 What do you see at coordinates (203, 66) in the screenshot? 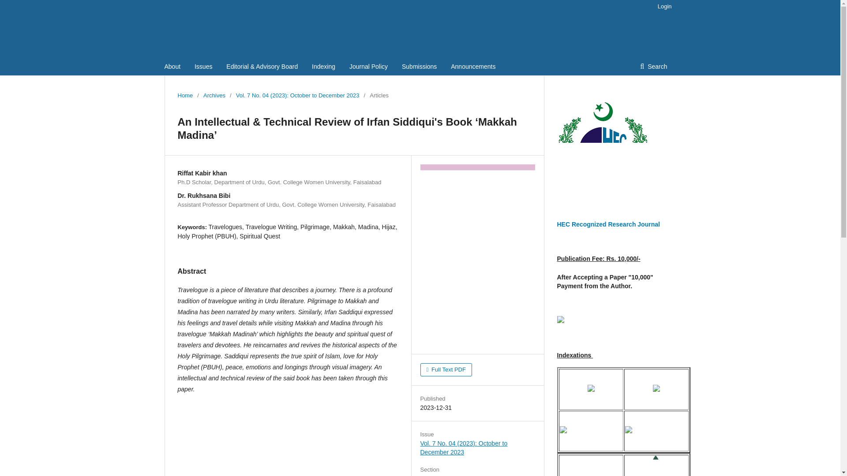
I see `Issues` at bounding box center [203, 66].